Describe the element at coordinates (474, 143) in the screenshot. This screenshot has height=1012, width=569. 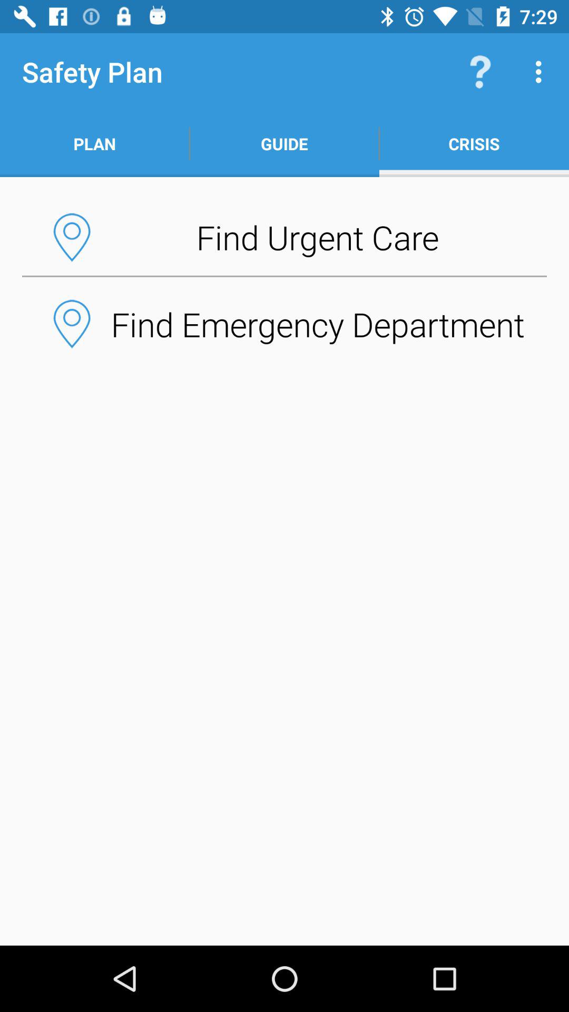
I see `turn on the button above the find urgent care icon` at that location.